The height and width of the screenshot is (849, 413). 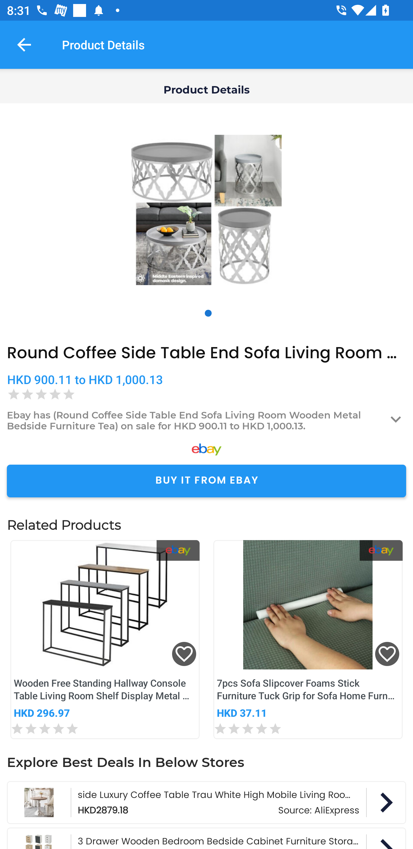 I want to click on Navigate up, so click(x=24, y=44).